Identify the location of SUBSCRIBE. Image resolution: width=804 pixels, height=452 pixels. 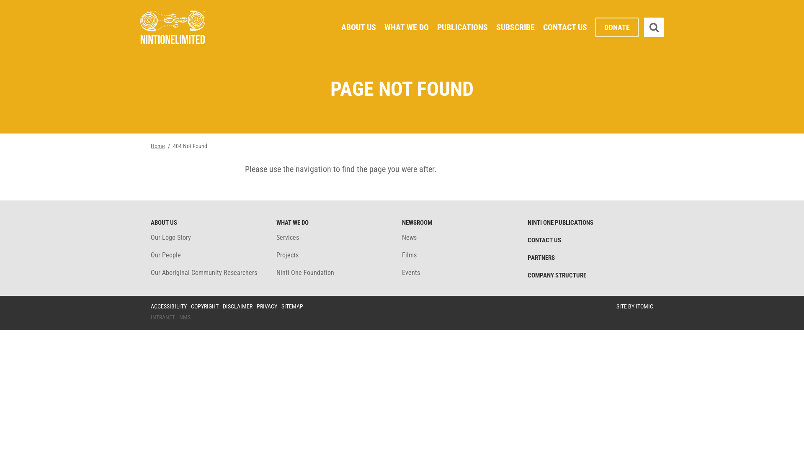
(515, 28).